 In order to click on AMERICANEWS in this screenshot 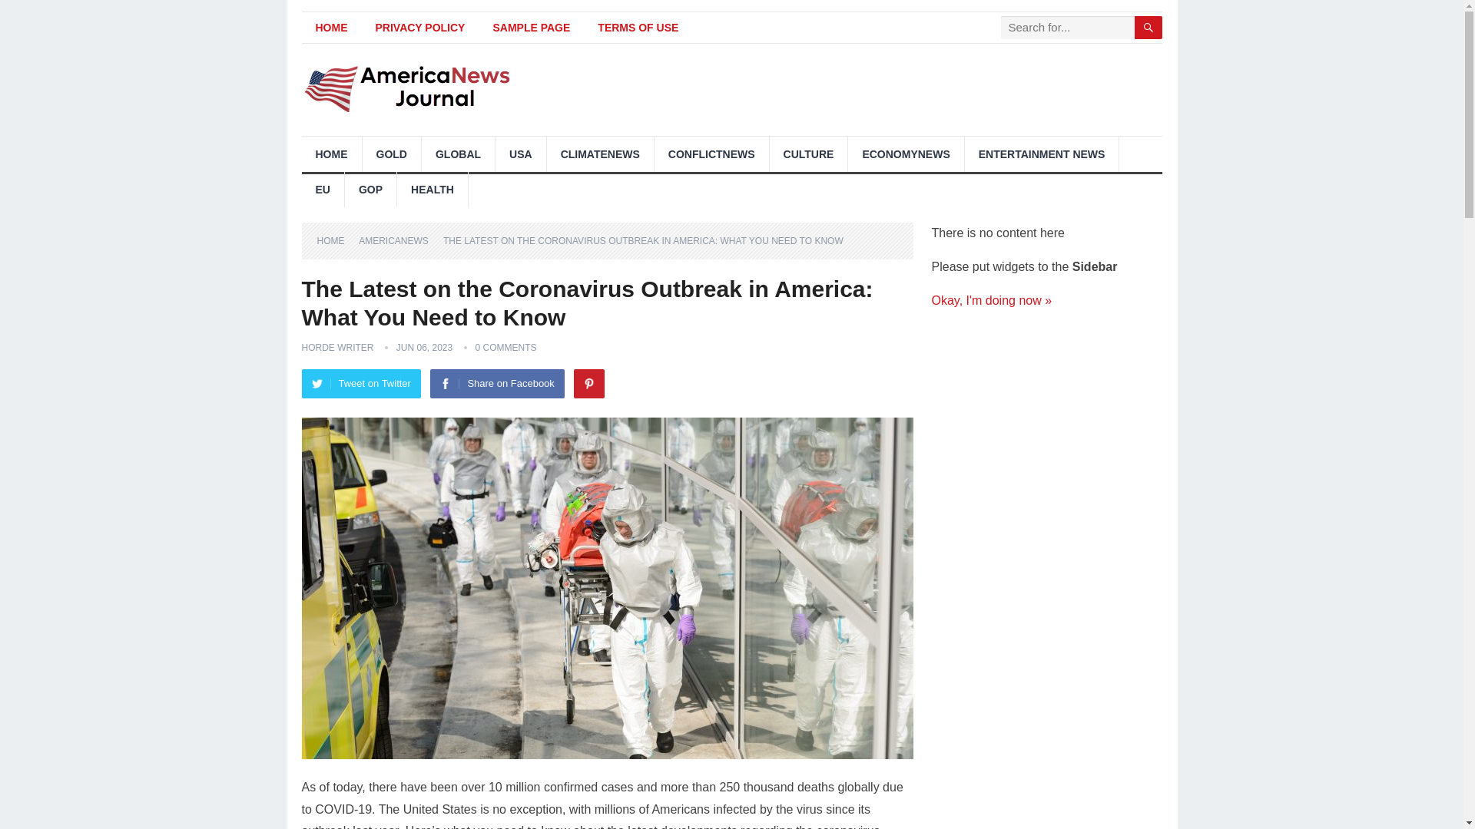, I will do `click(399, 240)`.